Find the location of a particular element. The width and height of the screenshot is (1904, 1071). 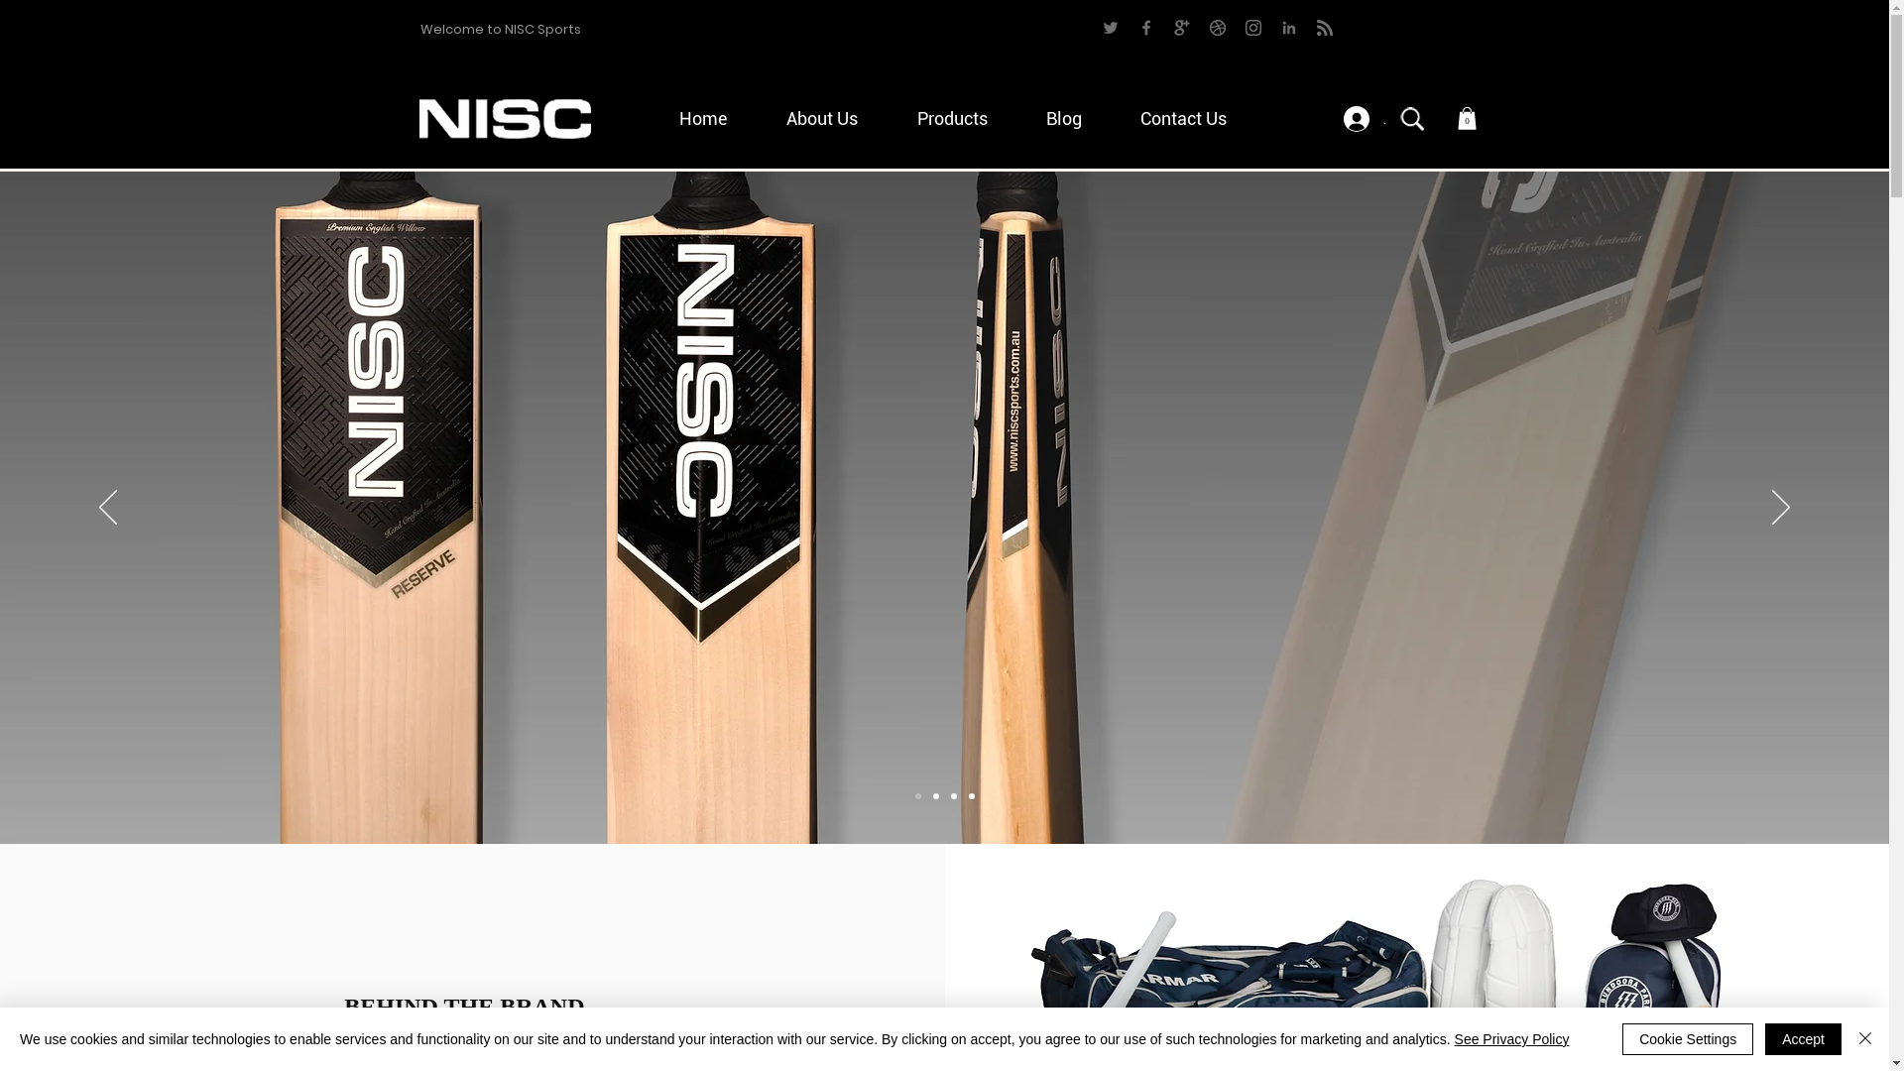

Accept is located at coordinates (1803, 1039).